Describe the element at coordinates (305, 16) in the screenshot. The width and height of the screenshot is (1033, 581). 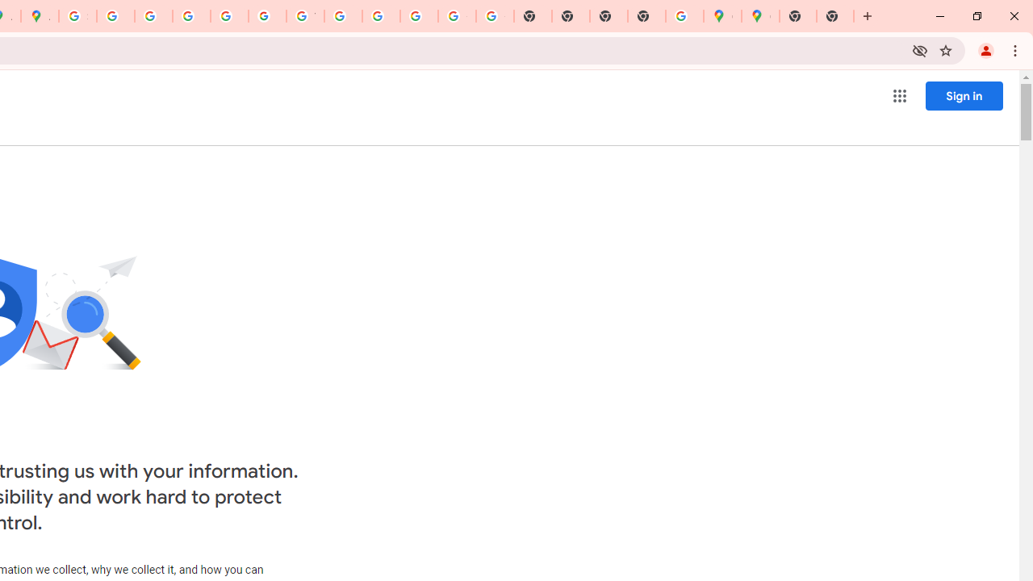
I see `YouTube` at that location.